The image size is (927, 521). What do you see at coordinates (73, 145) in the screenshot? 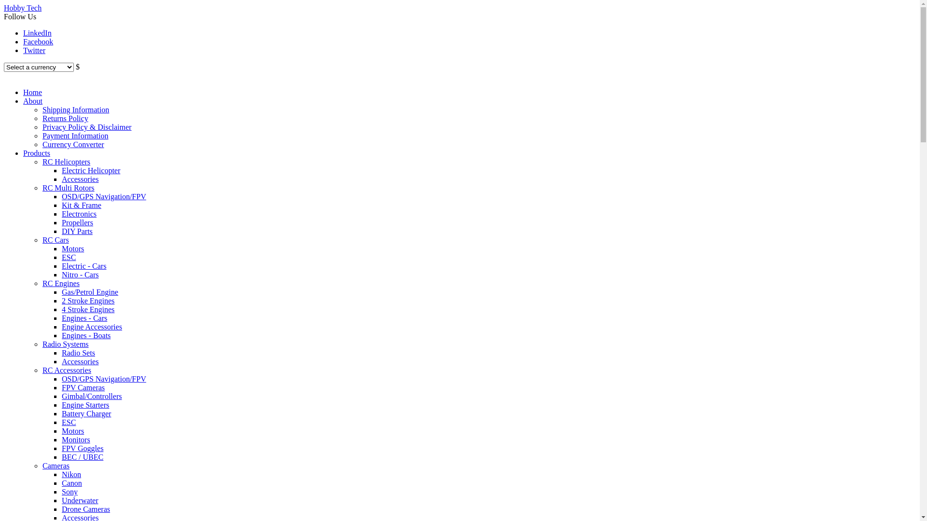
I see `Currency Converter` at bounding box center [73, 145].